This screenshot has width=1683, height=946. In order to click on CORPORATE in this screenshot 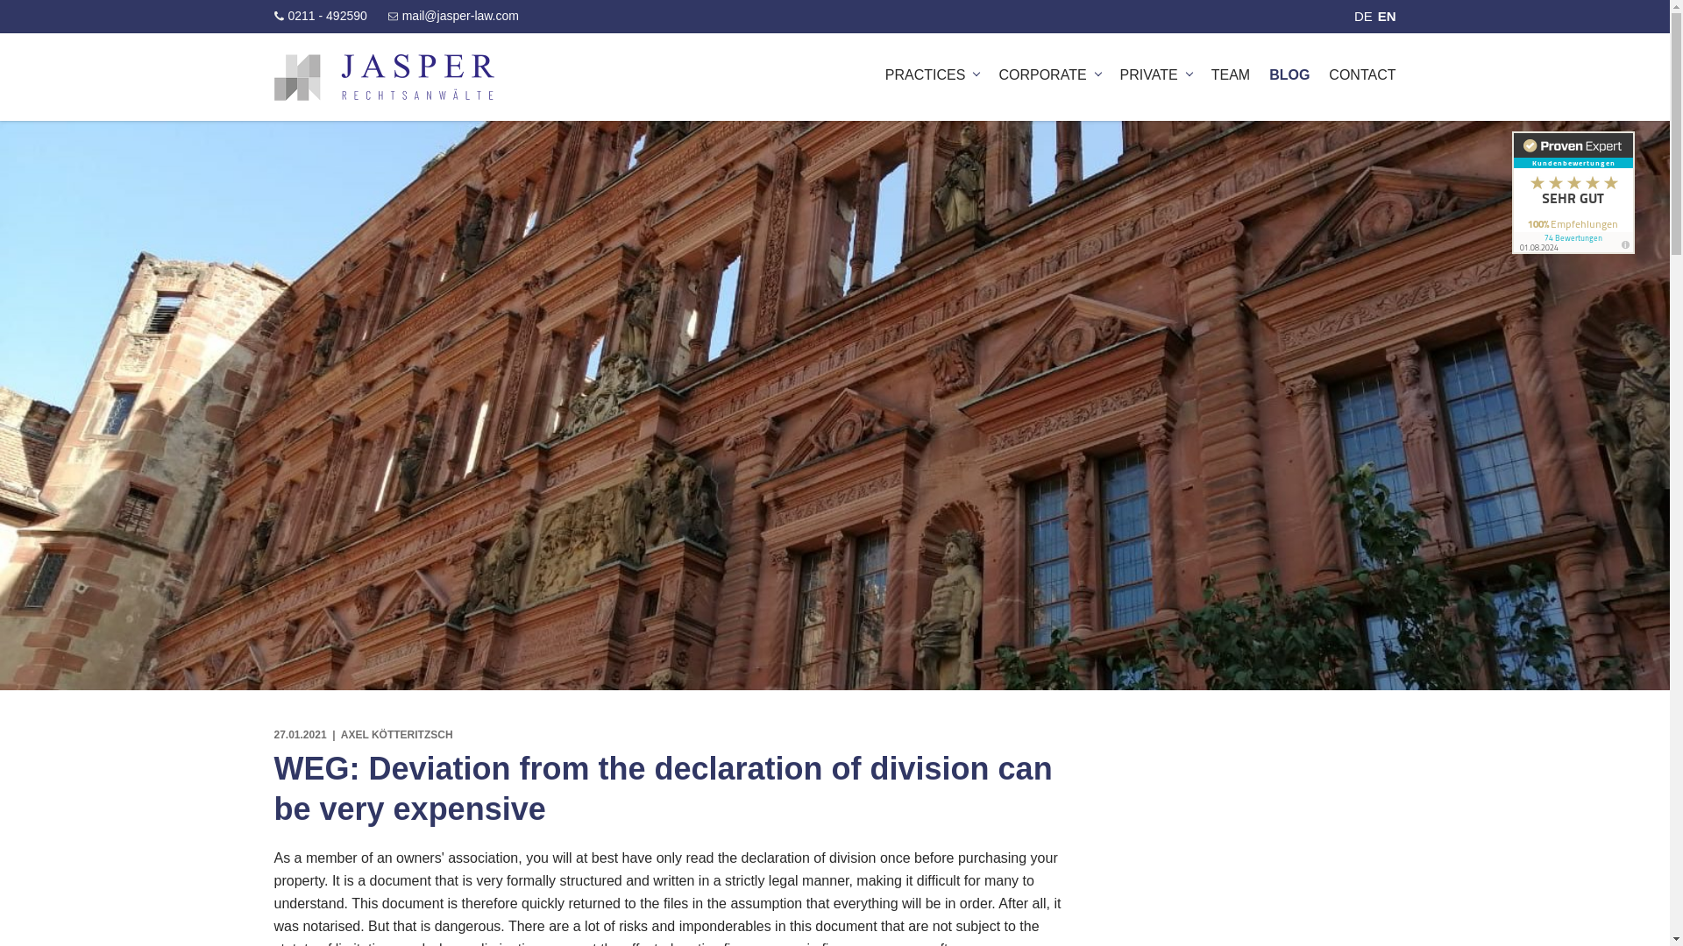, I will do `click(1048, 74)`.